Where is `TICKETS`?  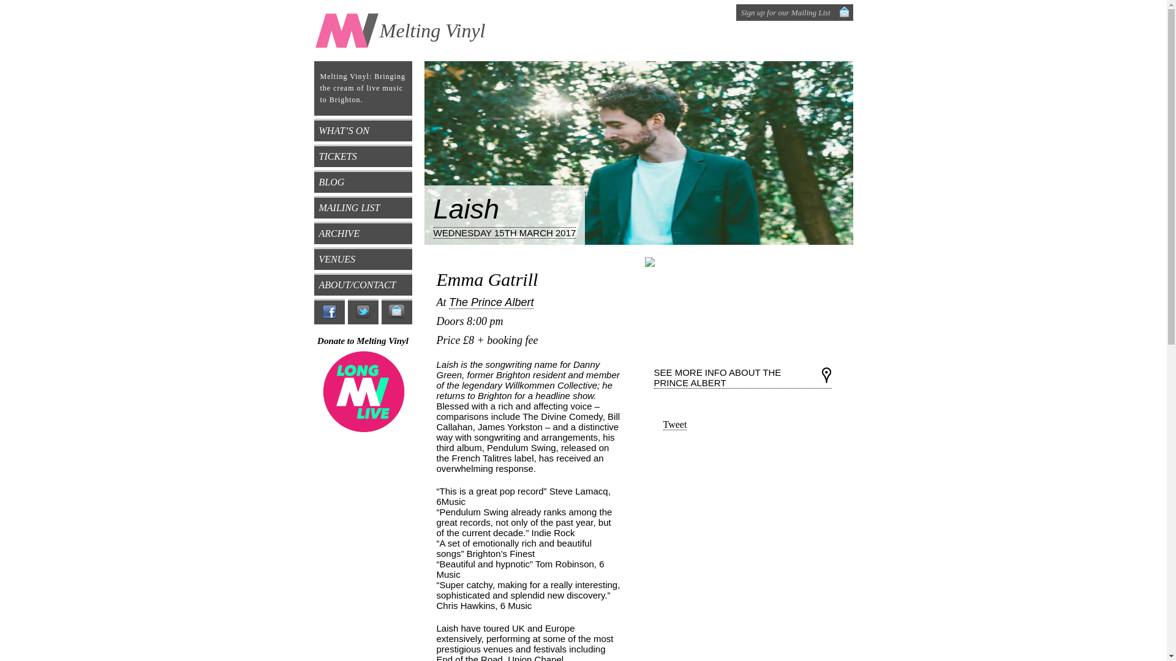
TICKETS is located at coordinates (363, 155).